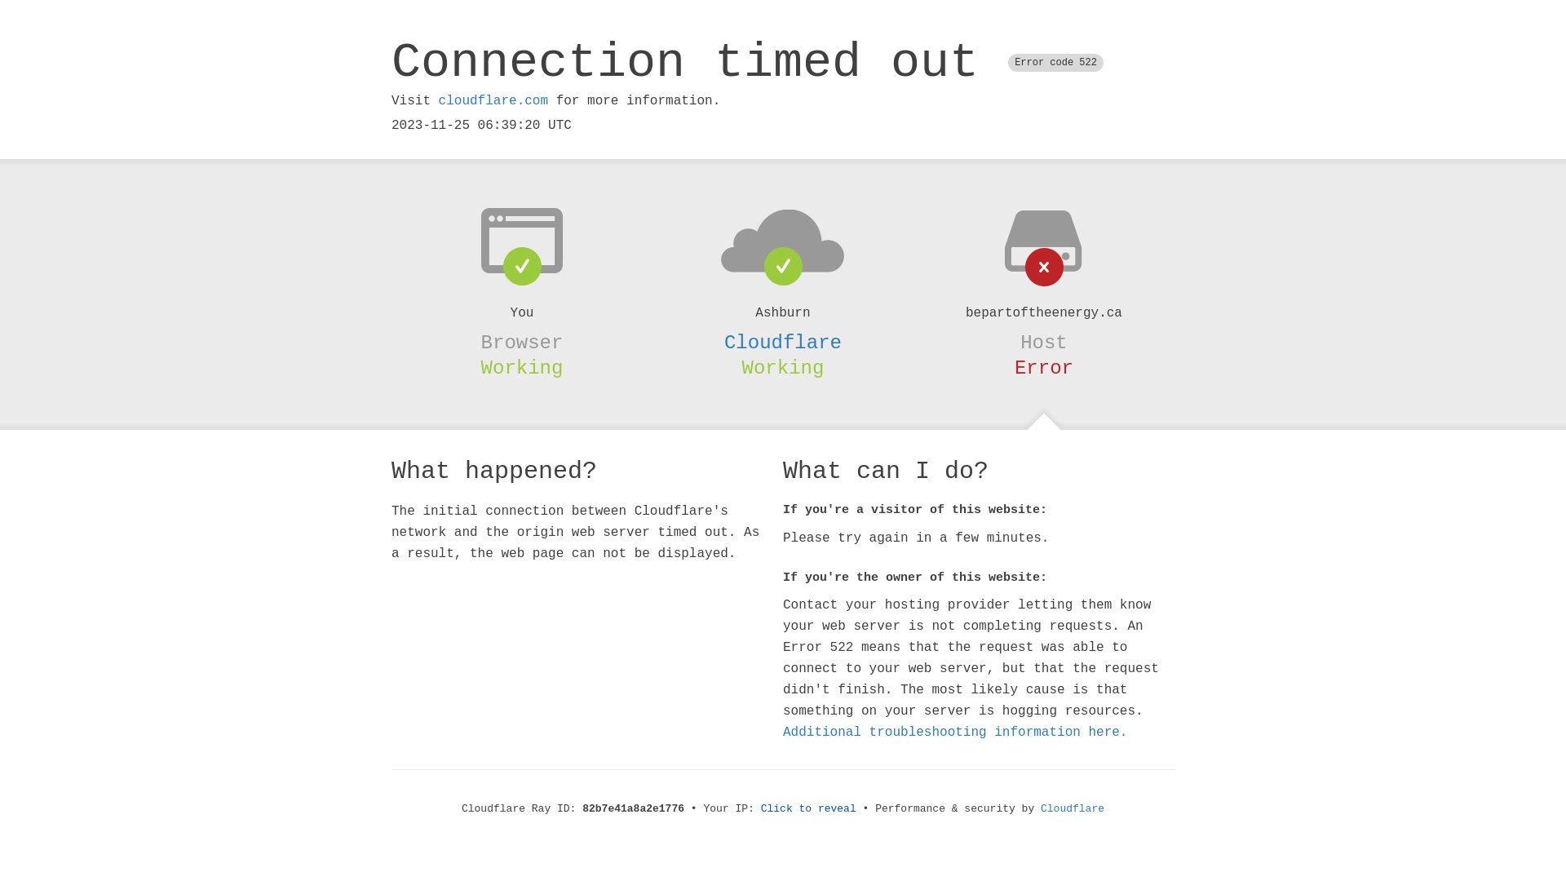 The image size is (1566, 881). Describe the element at coordinates (493, 101) in the screenshot. I see `cloudflare.com` at that location.